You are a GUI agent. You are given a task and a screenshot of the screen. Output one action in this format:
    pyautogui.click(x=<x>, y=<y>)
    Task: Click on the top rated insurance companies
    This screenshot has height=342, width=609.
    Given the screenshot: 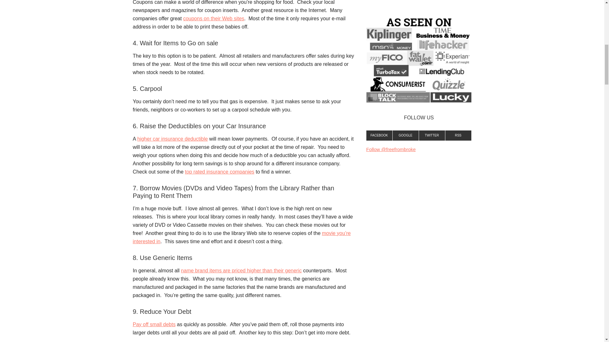 What is the action you would take?
    pyautogui.click(x=219, y=172)
    